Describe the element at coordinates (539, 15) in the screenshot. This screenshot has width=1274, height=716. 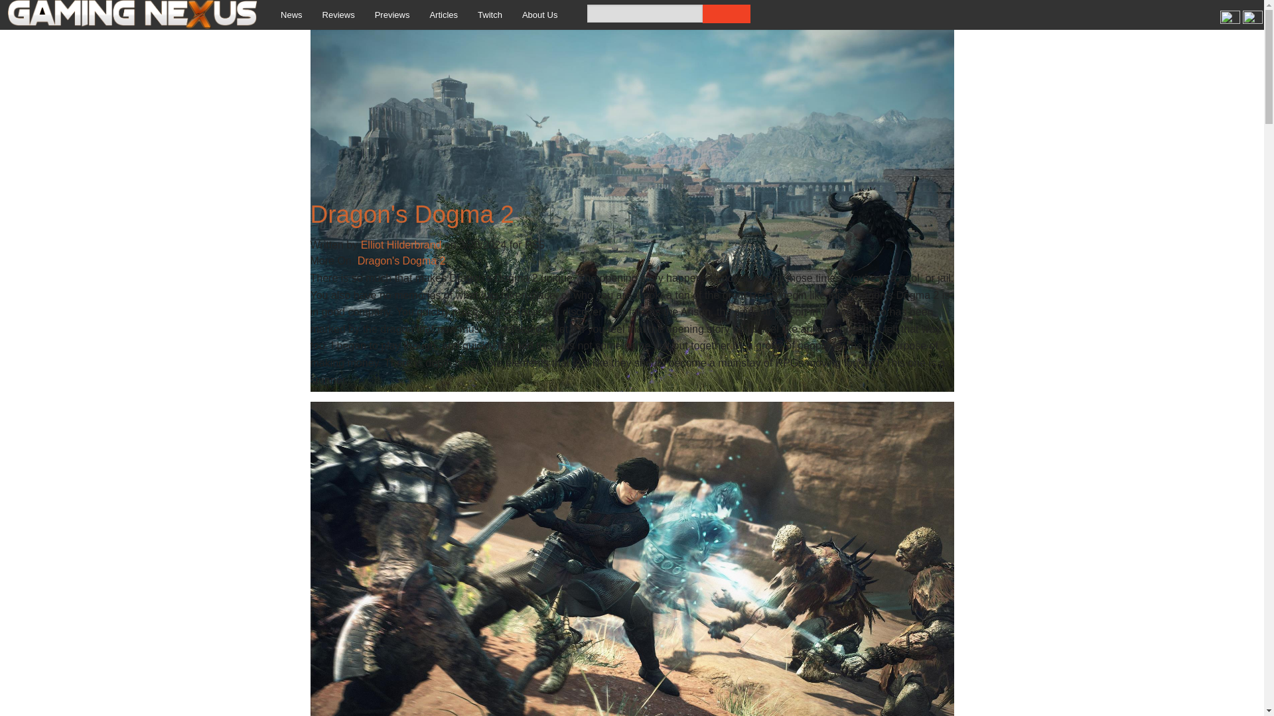
I see `About Us` at that location.